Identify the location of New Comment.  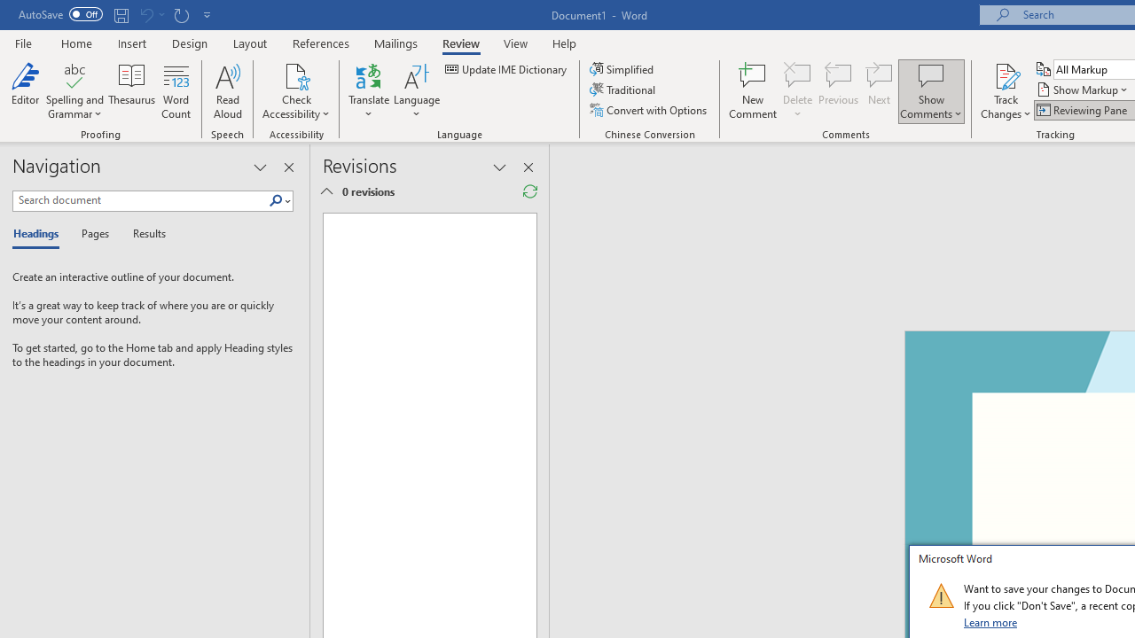
(754, 90).